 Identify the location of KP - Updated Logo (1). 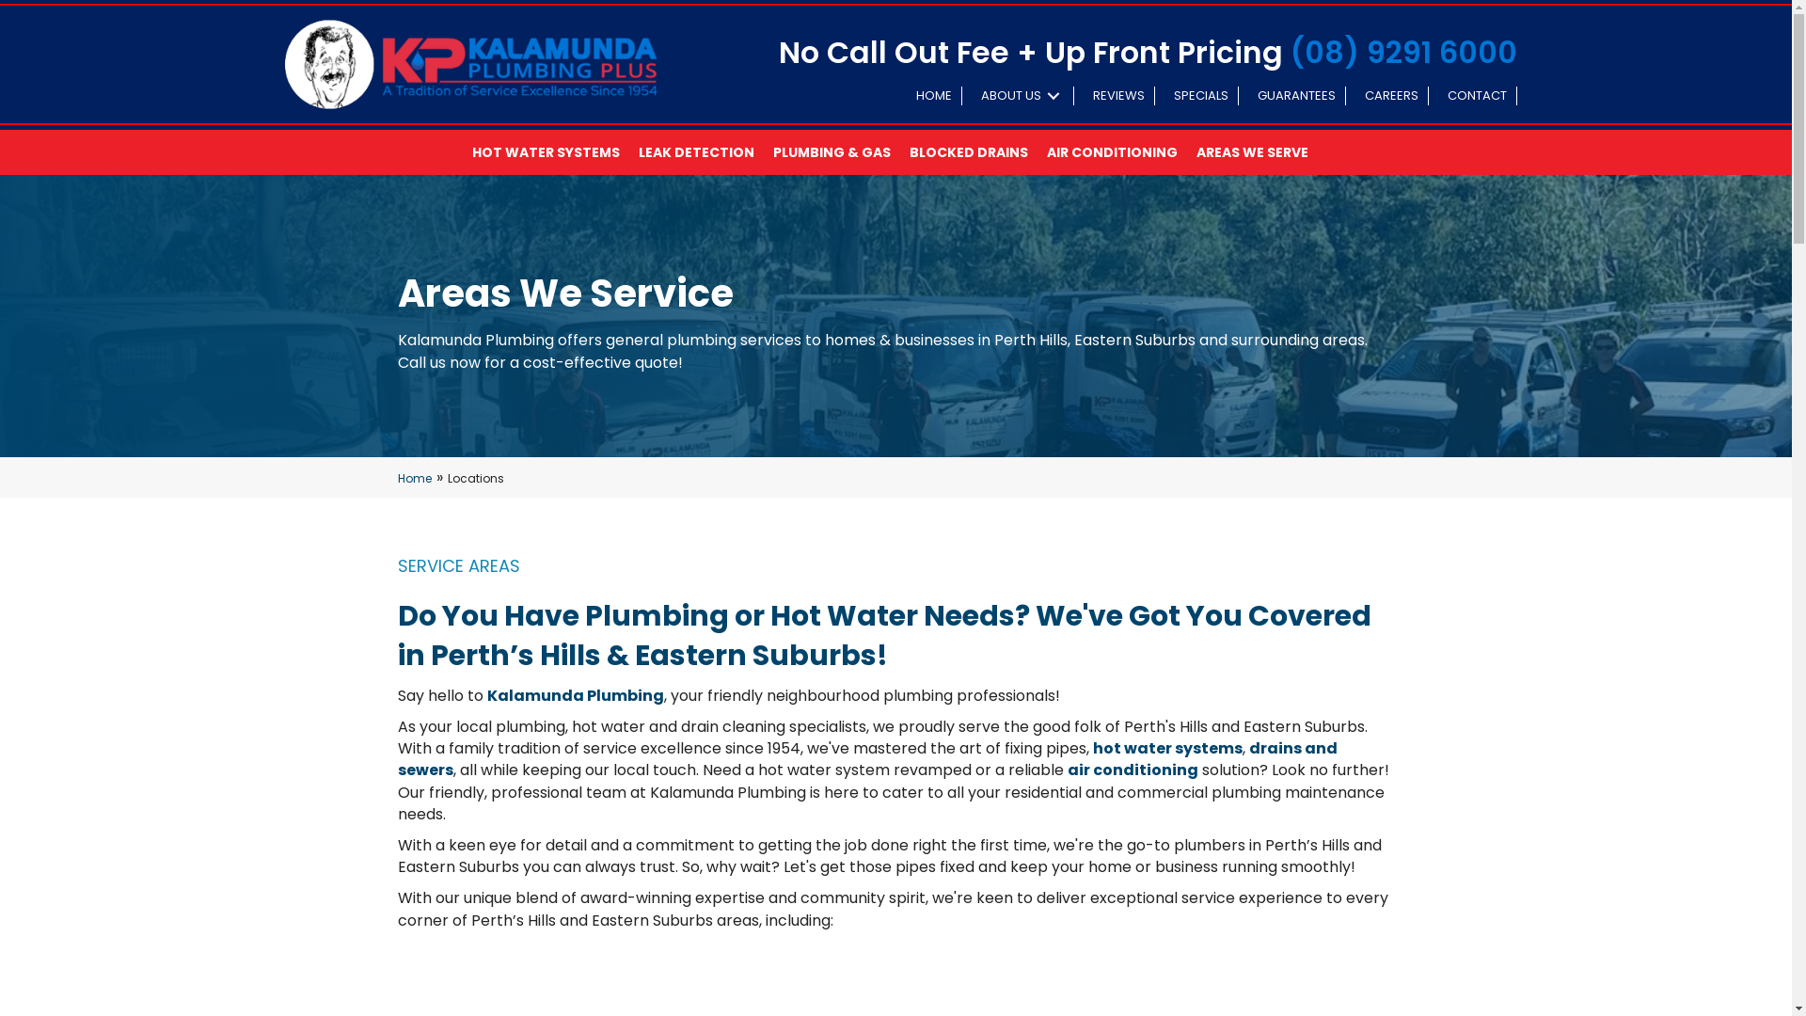
(469, 64).